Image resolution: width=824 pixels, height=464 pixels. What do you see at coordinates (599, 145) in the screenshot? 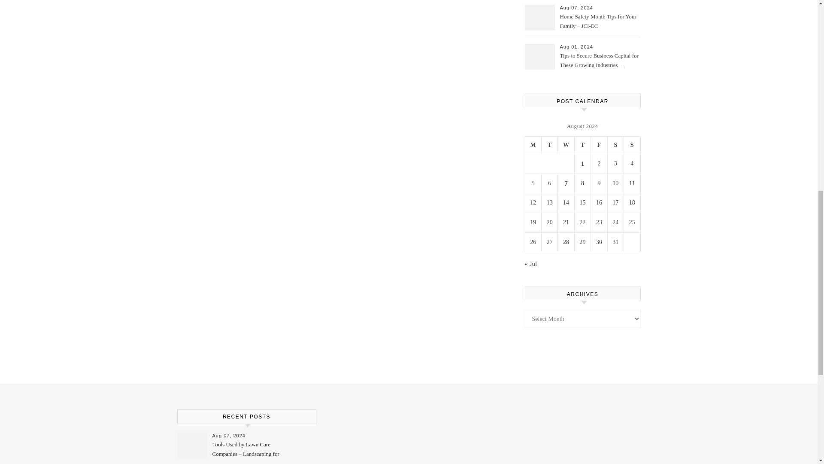
I see `Friday` at bounding box center [599, 145].